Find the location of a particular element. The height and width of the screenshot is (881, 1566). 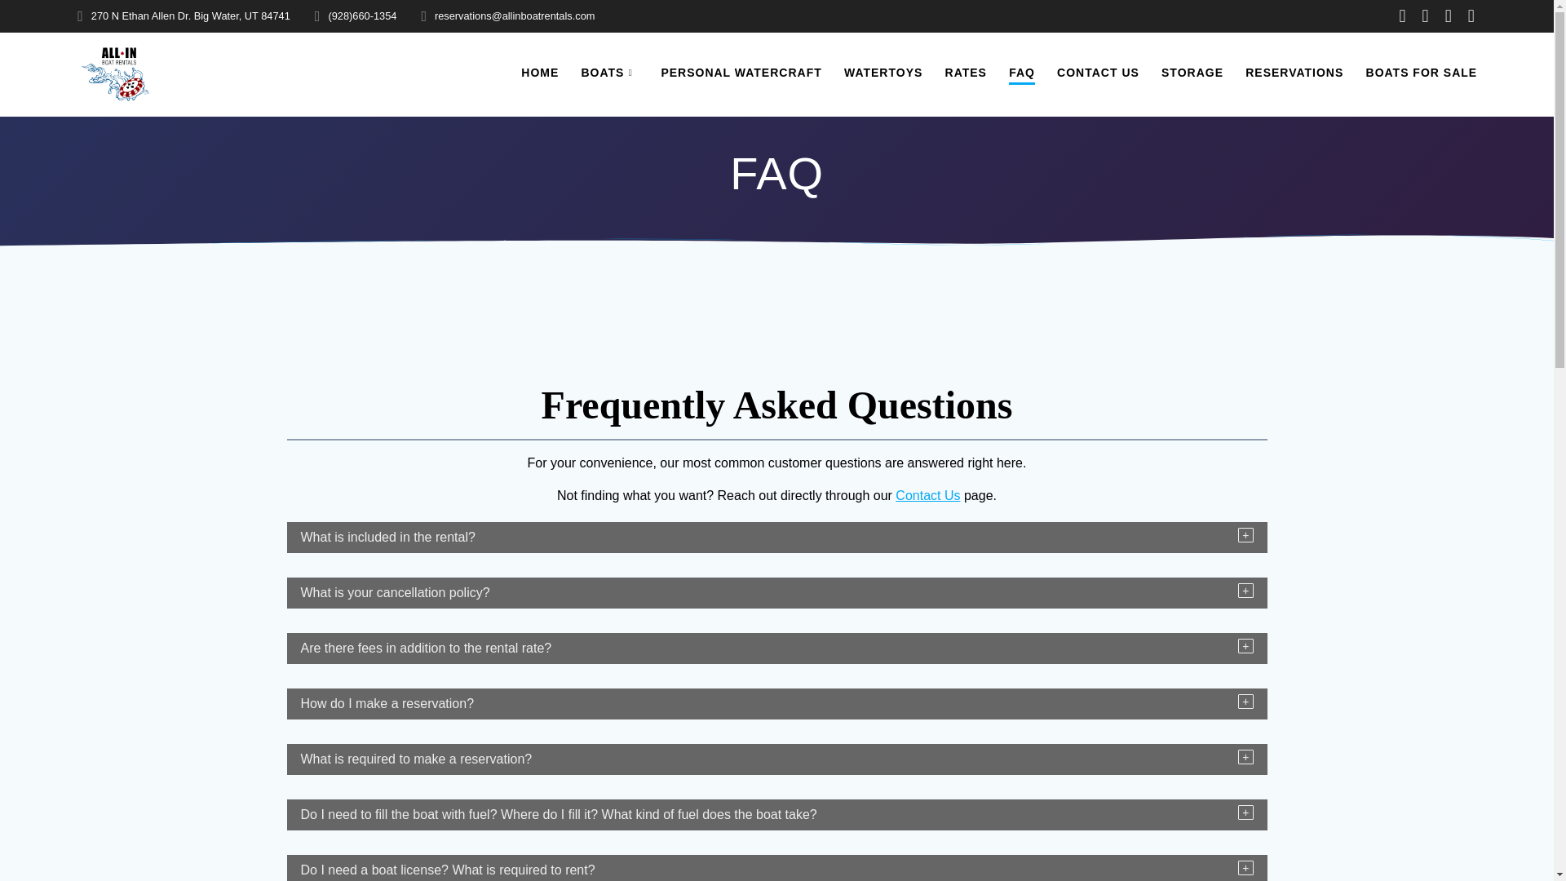

FAQ is located at coordinates (1021, 73).